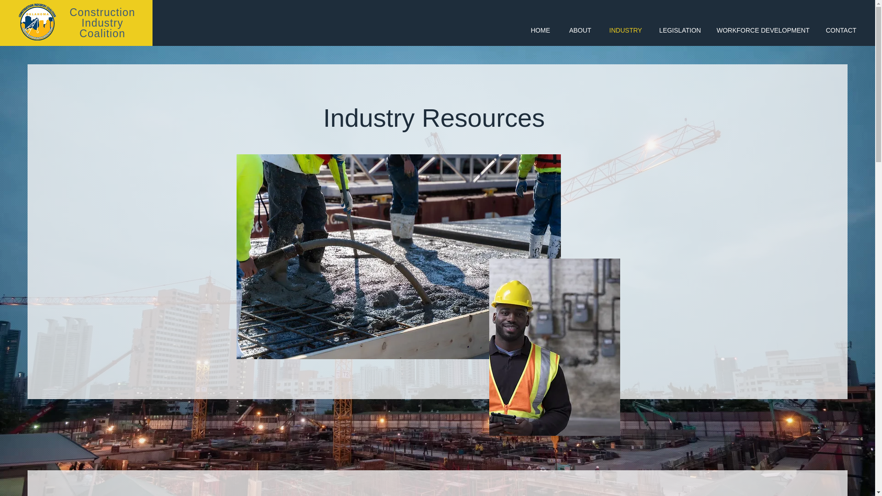  Describe the element at coordinates (680, 30) in the screenshot. I see `LEGISLATION` at that location.